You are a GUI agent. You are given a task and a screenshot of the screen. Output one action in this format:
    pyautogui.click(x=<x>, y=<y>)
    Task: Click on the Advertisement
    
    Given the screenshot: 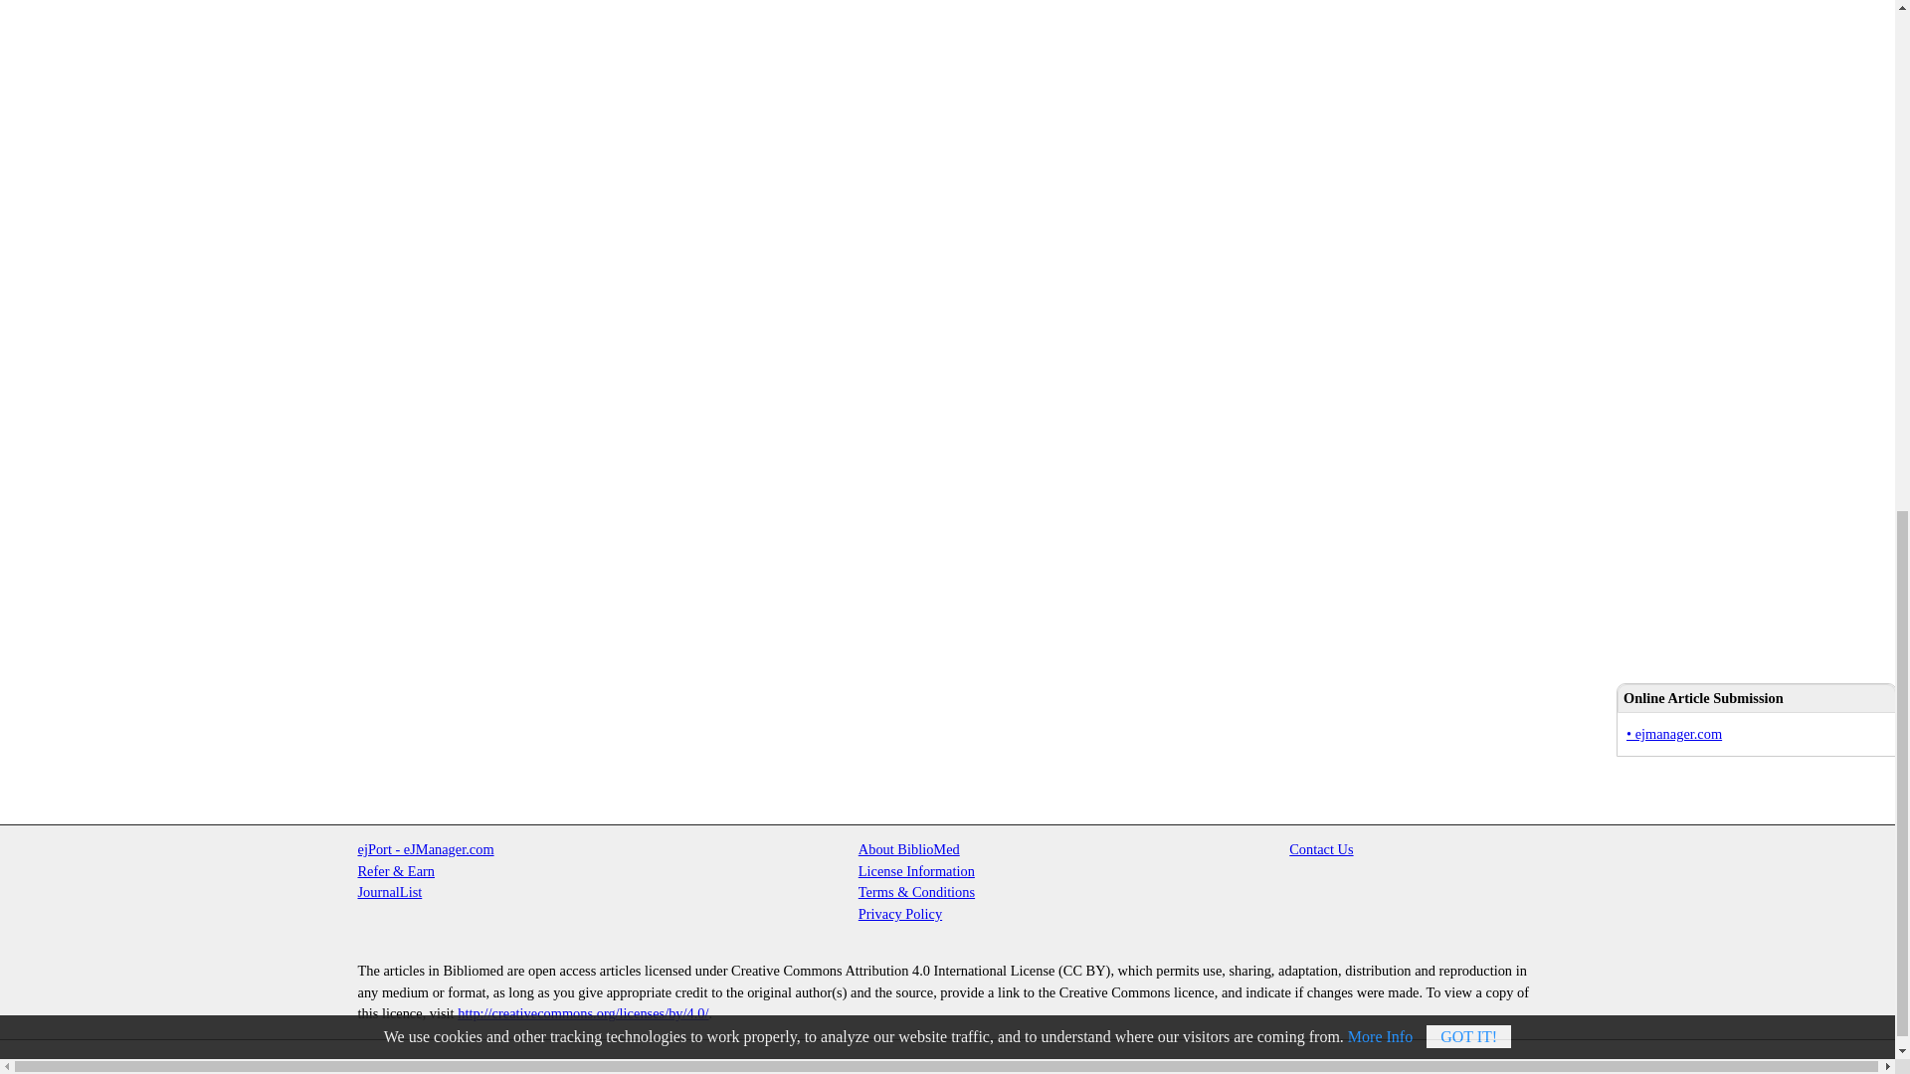 What is the action you would take?
    pyautogui.click(x=1715, y=350)
    